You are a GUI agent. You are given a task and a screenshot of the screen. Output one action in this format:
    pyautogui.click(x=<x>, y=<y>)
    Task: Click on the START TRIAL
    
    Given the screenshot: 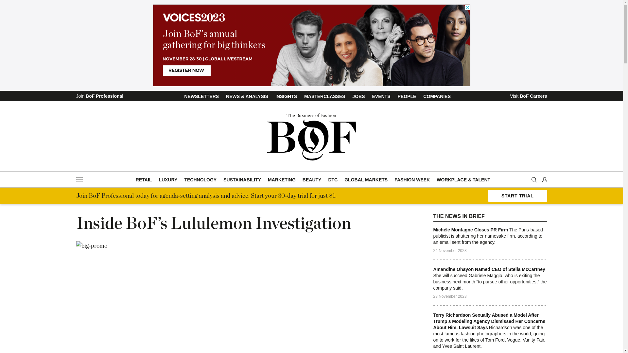 What is the action you would take?
    pyautogui.click(x=517, y=196)
    